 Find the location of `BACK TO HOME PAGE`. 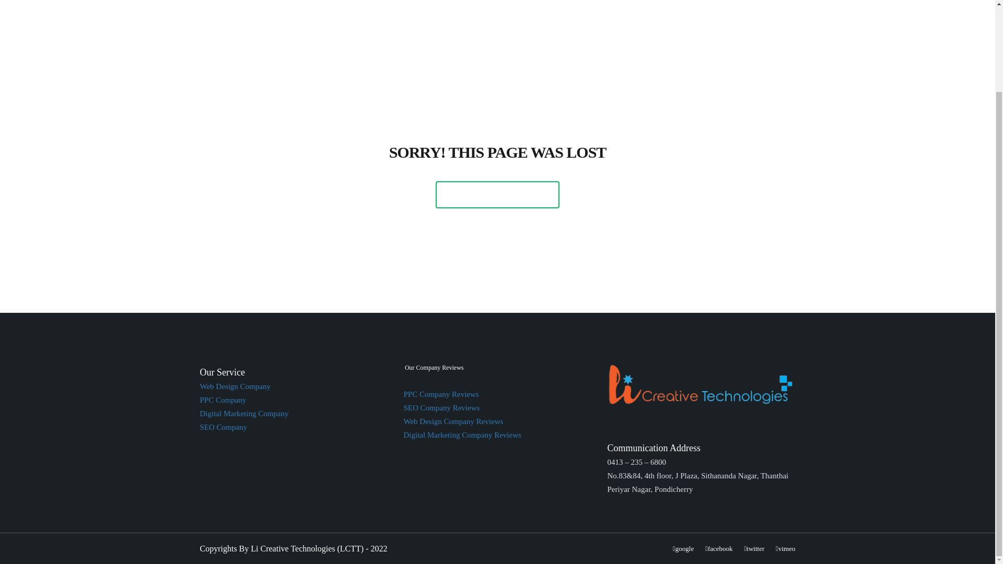

BACK TO HOME PAGE is located at coordinates (497, 194).